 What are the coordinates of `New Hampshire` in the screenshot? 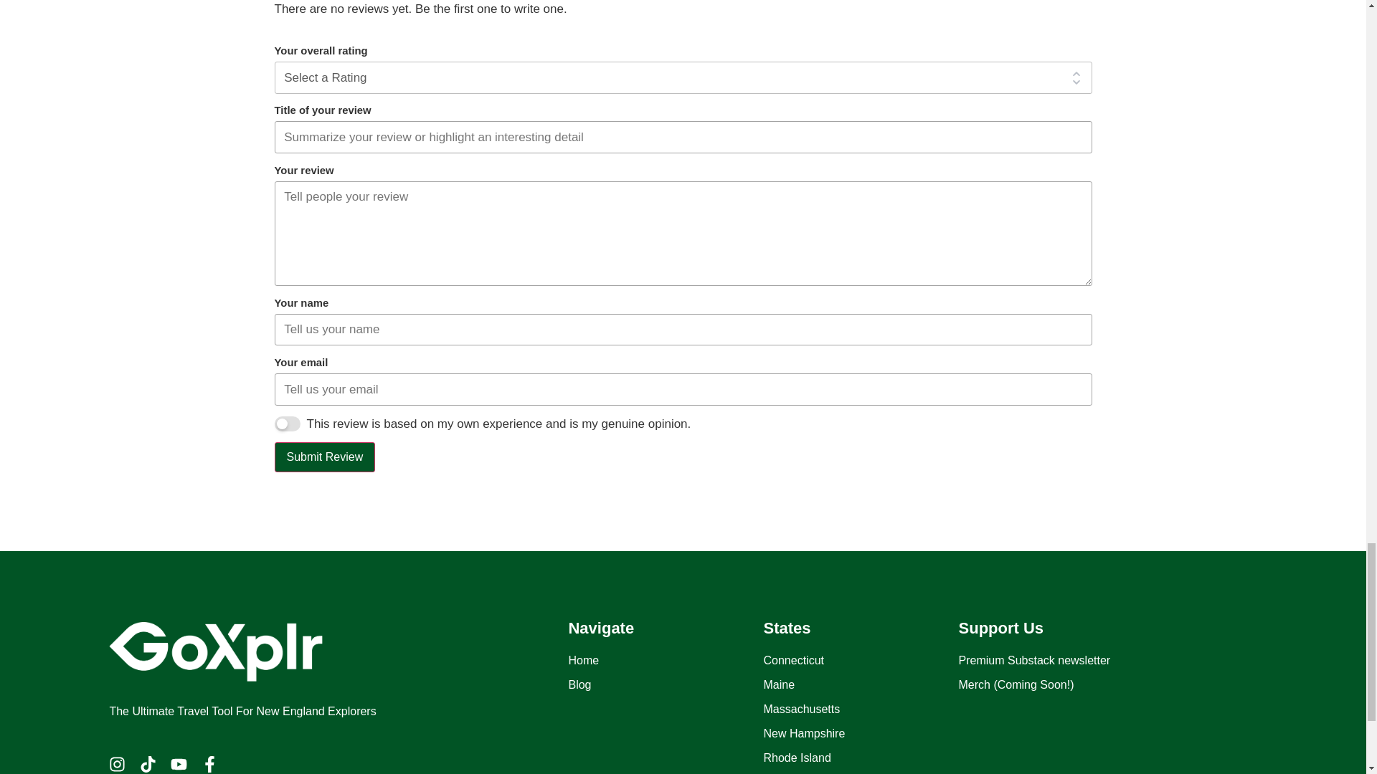 It's located at (861, 733).